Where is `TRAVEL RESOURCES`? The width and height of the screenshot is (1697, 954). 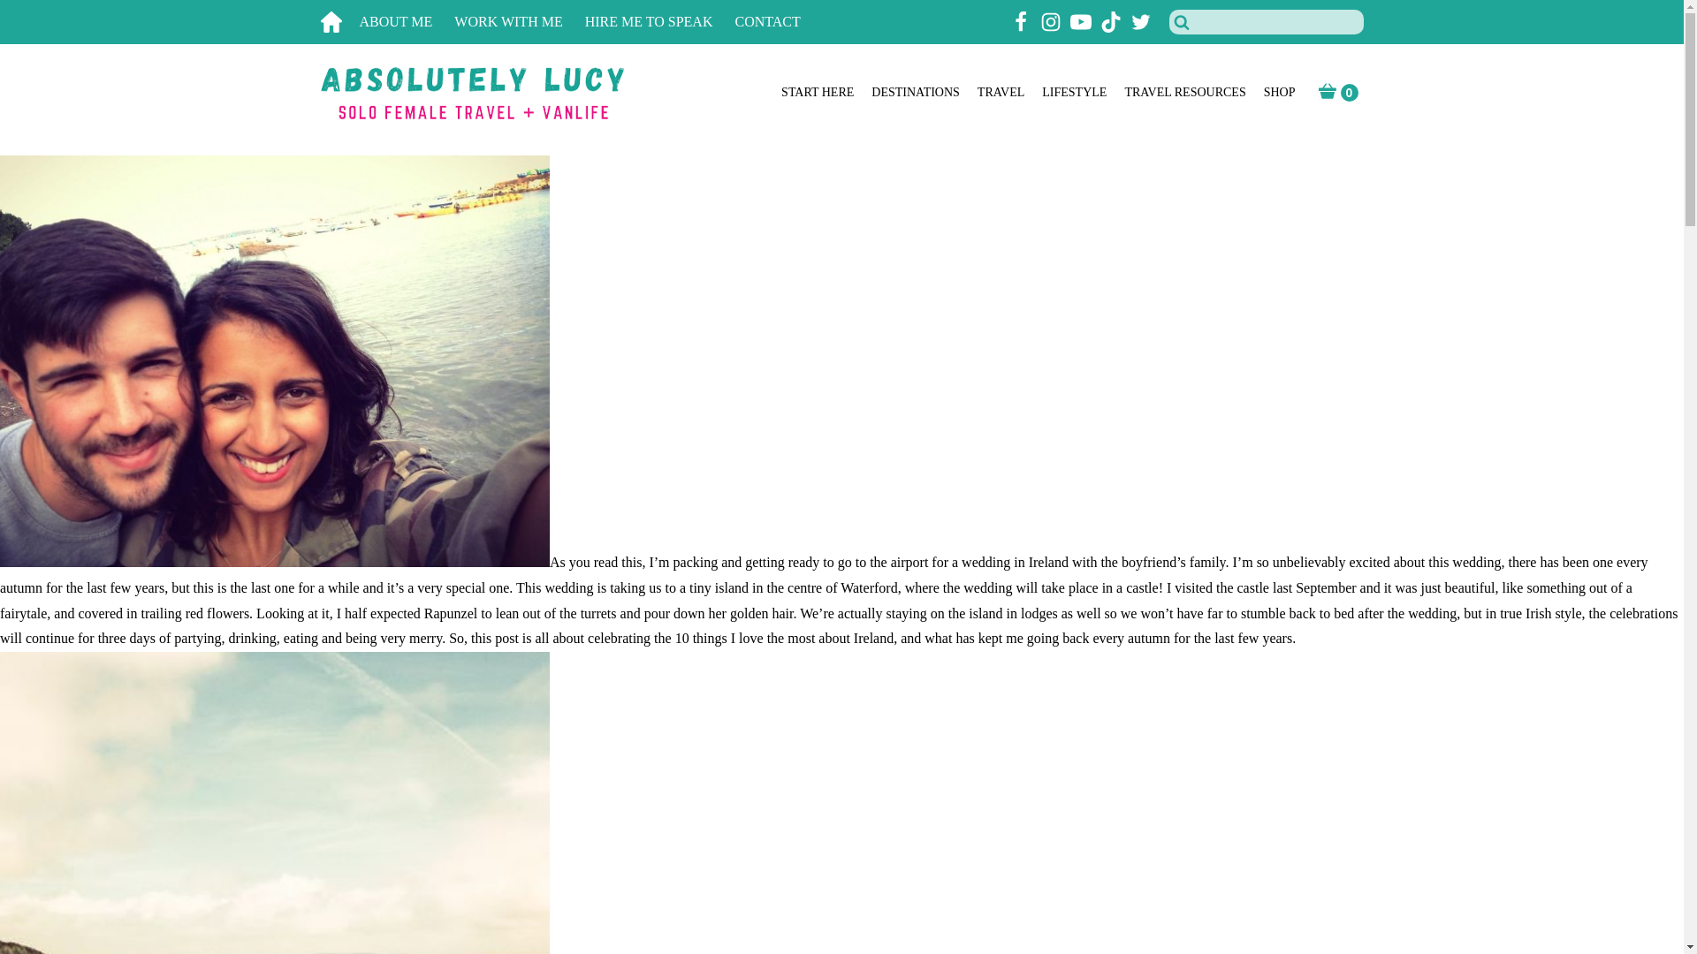 TRAVEL RESOURCES is located at coordinates (1184, 93).